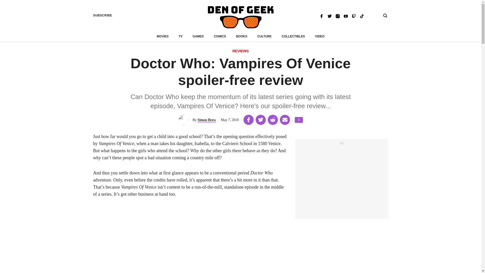  Describe the element at coordinates (293, 36) in the screenshot. I see `Den of Geek` at that location.